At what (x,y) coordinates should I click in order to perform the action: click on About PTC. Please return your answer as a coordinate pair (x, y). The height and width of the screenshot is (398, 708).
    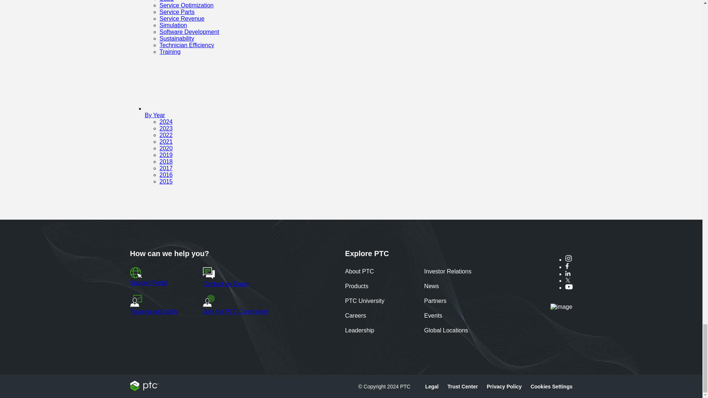
    Looking at the image, I should click on (359, 272).